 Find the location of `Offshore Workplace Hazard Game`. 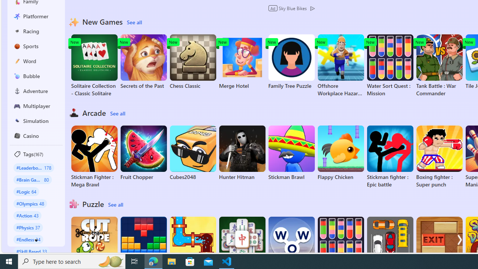

Offshore Workplace Hazard Game is located at coordinates (341, 66).